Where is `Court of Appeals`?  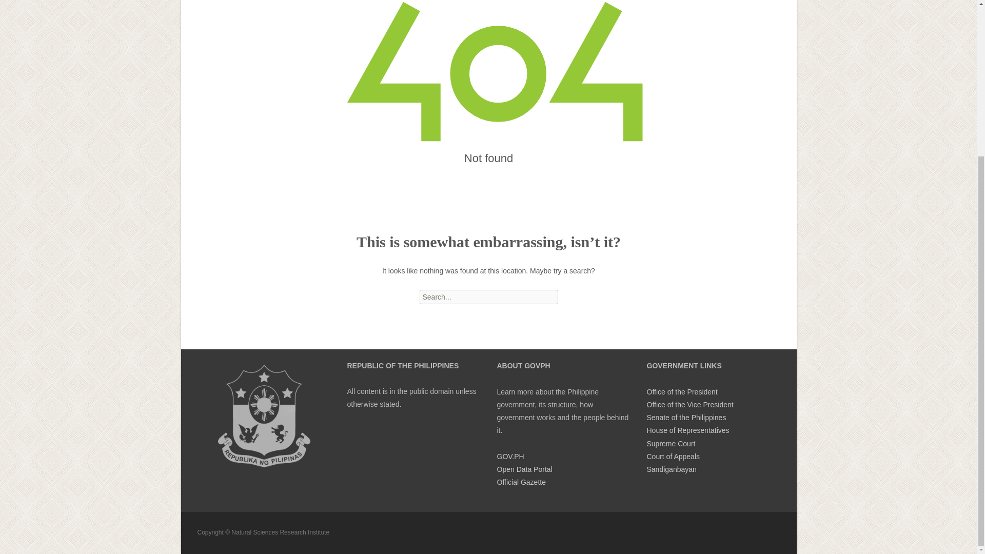 Court of Appeals is located at coordinates (673, 457).